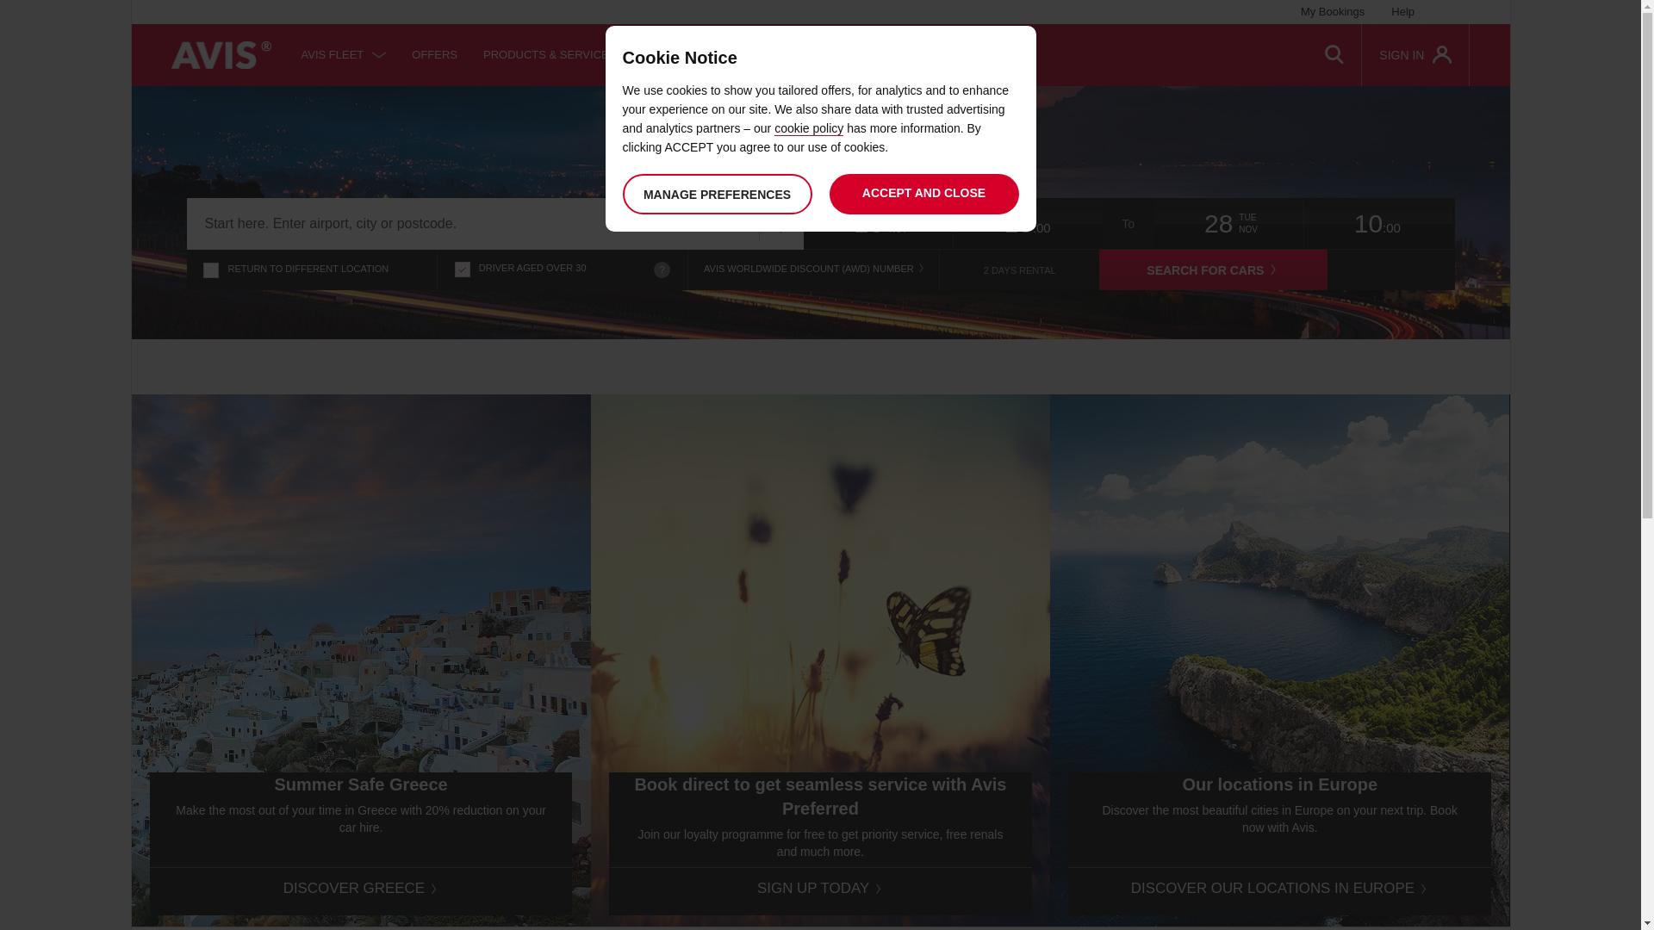  What do you see at coordinates (923, 195) in the screenshot?
I see `ACCEPT AND CLOSE` at bounding box center [923, 195].